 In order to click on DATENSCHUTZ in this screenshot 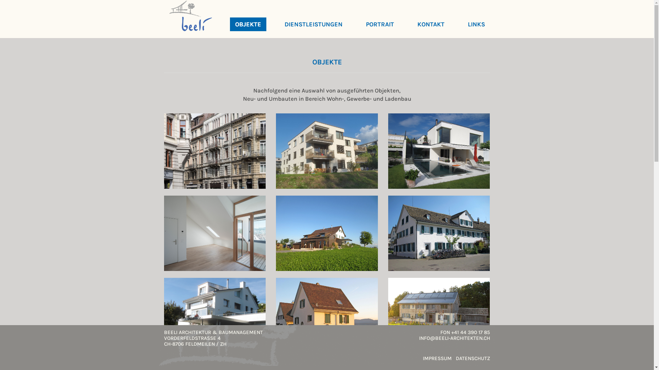, I will do `click(473, 358)`.